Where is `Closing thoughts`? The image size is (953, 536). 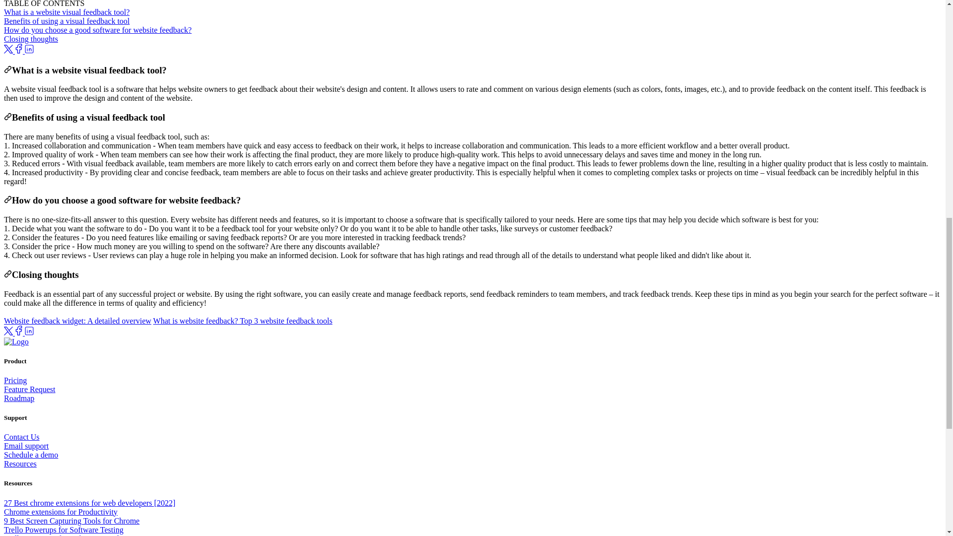
Closing thoughts is located at coordinates (31, 39).